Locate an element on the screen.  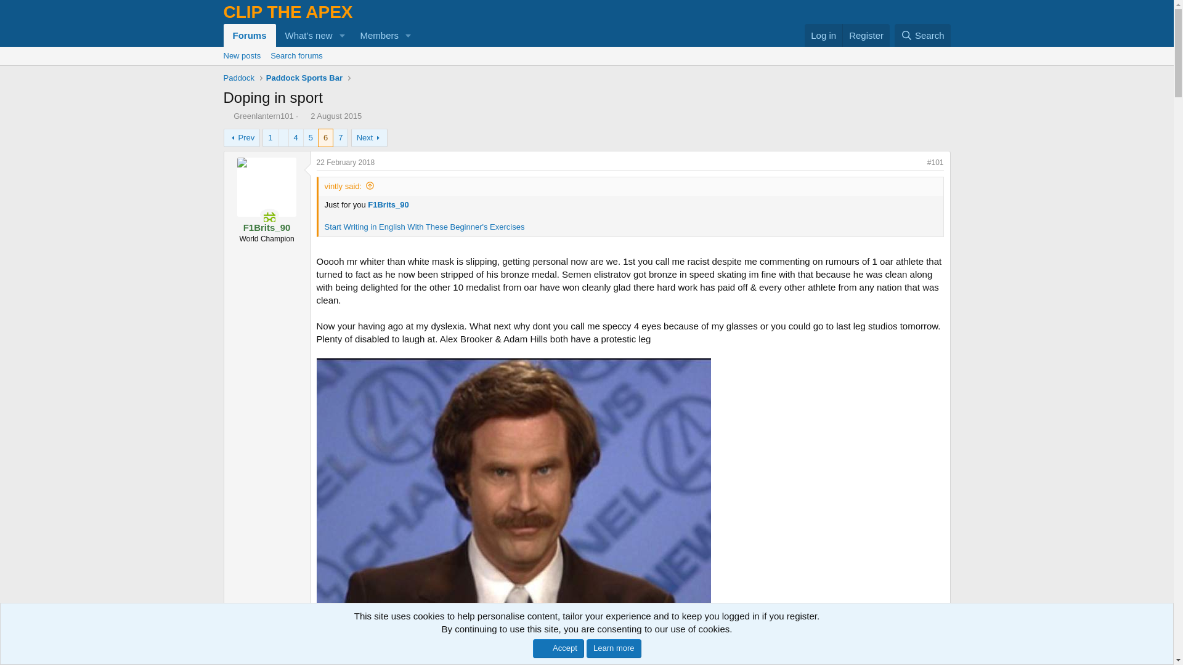
New posts is located at coordinates (336, 116).